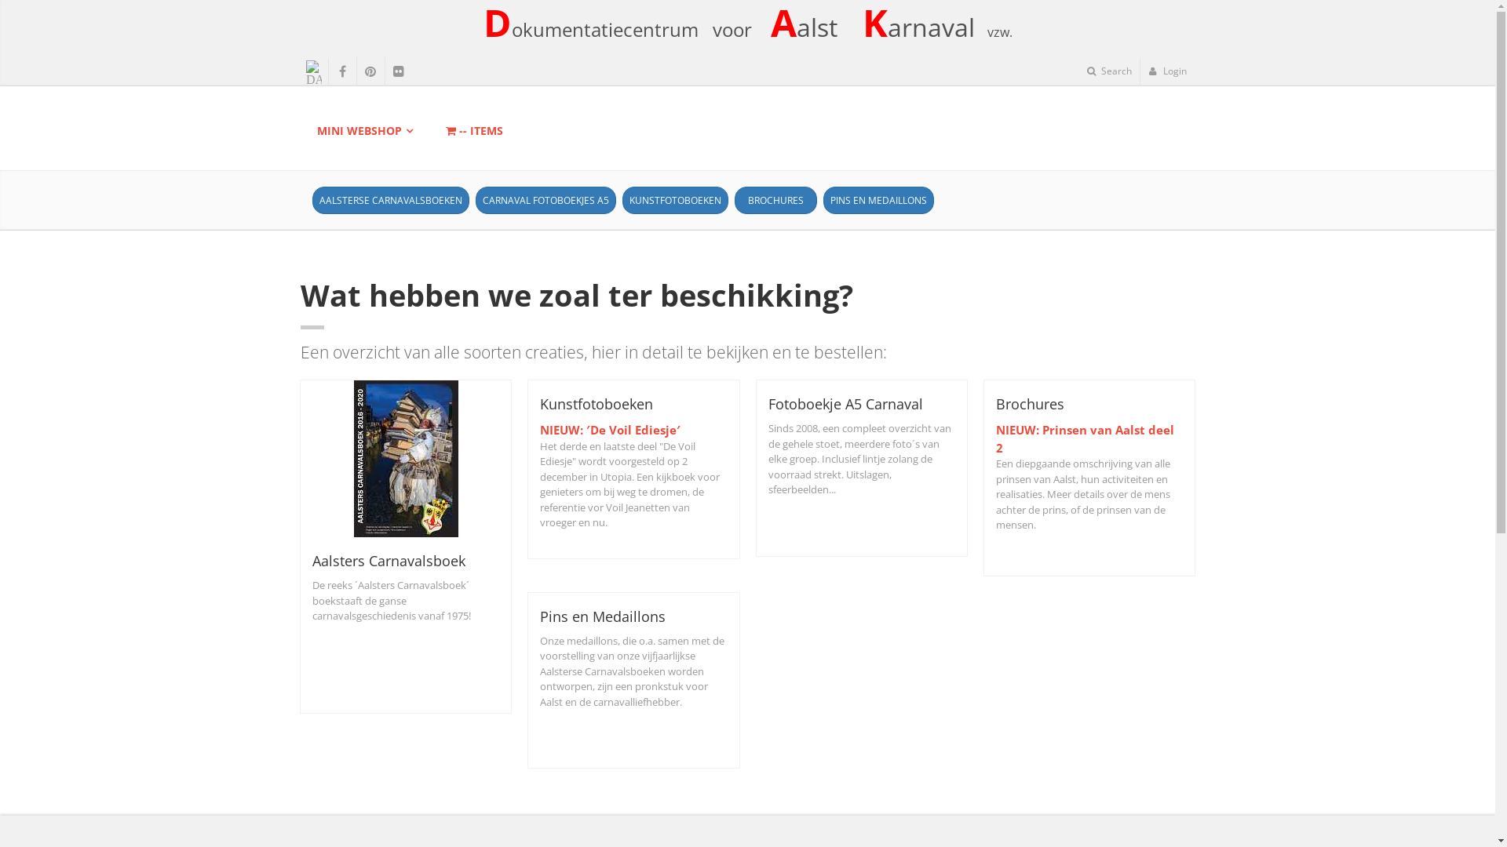 The width and height of the screenshot is (1507, 847). What do you see at coordinates (389, 561) in the screenshot?
I see `Aalsters Carnavalsboek` at bounding box center [389, 561].